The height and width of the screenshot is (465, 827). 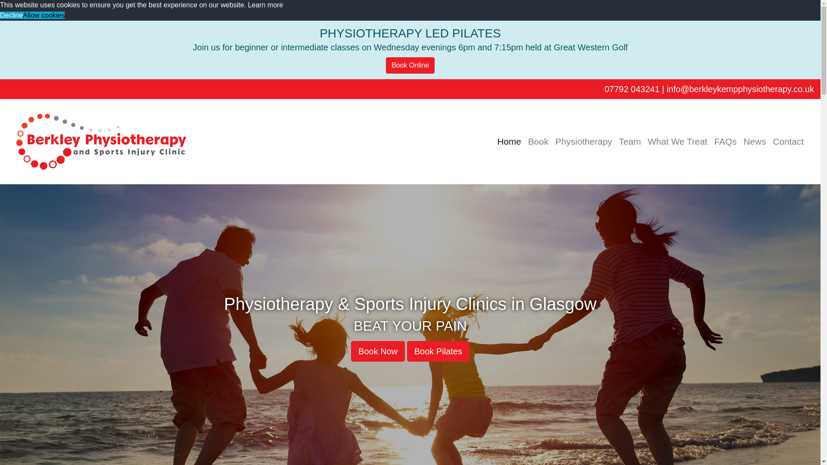 I want to click on What We Treat, so click(x=677, y=141).